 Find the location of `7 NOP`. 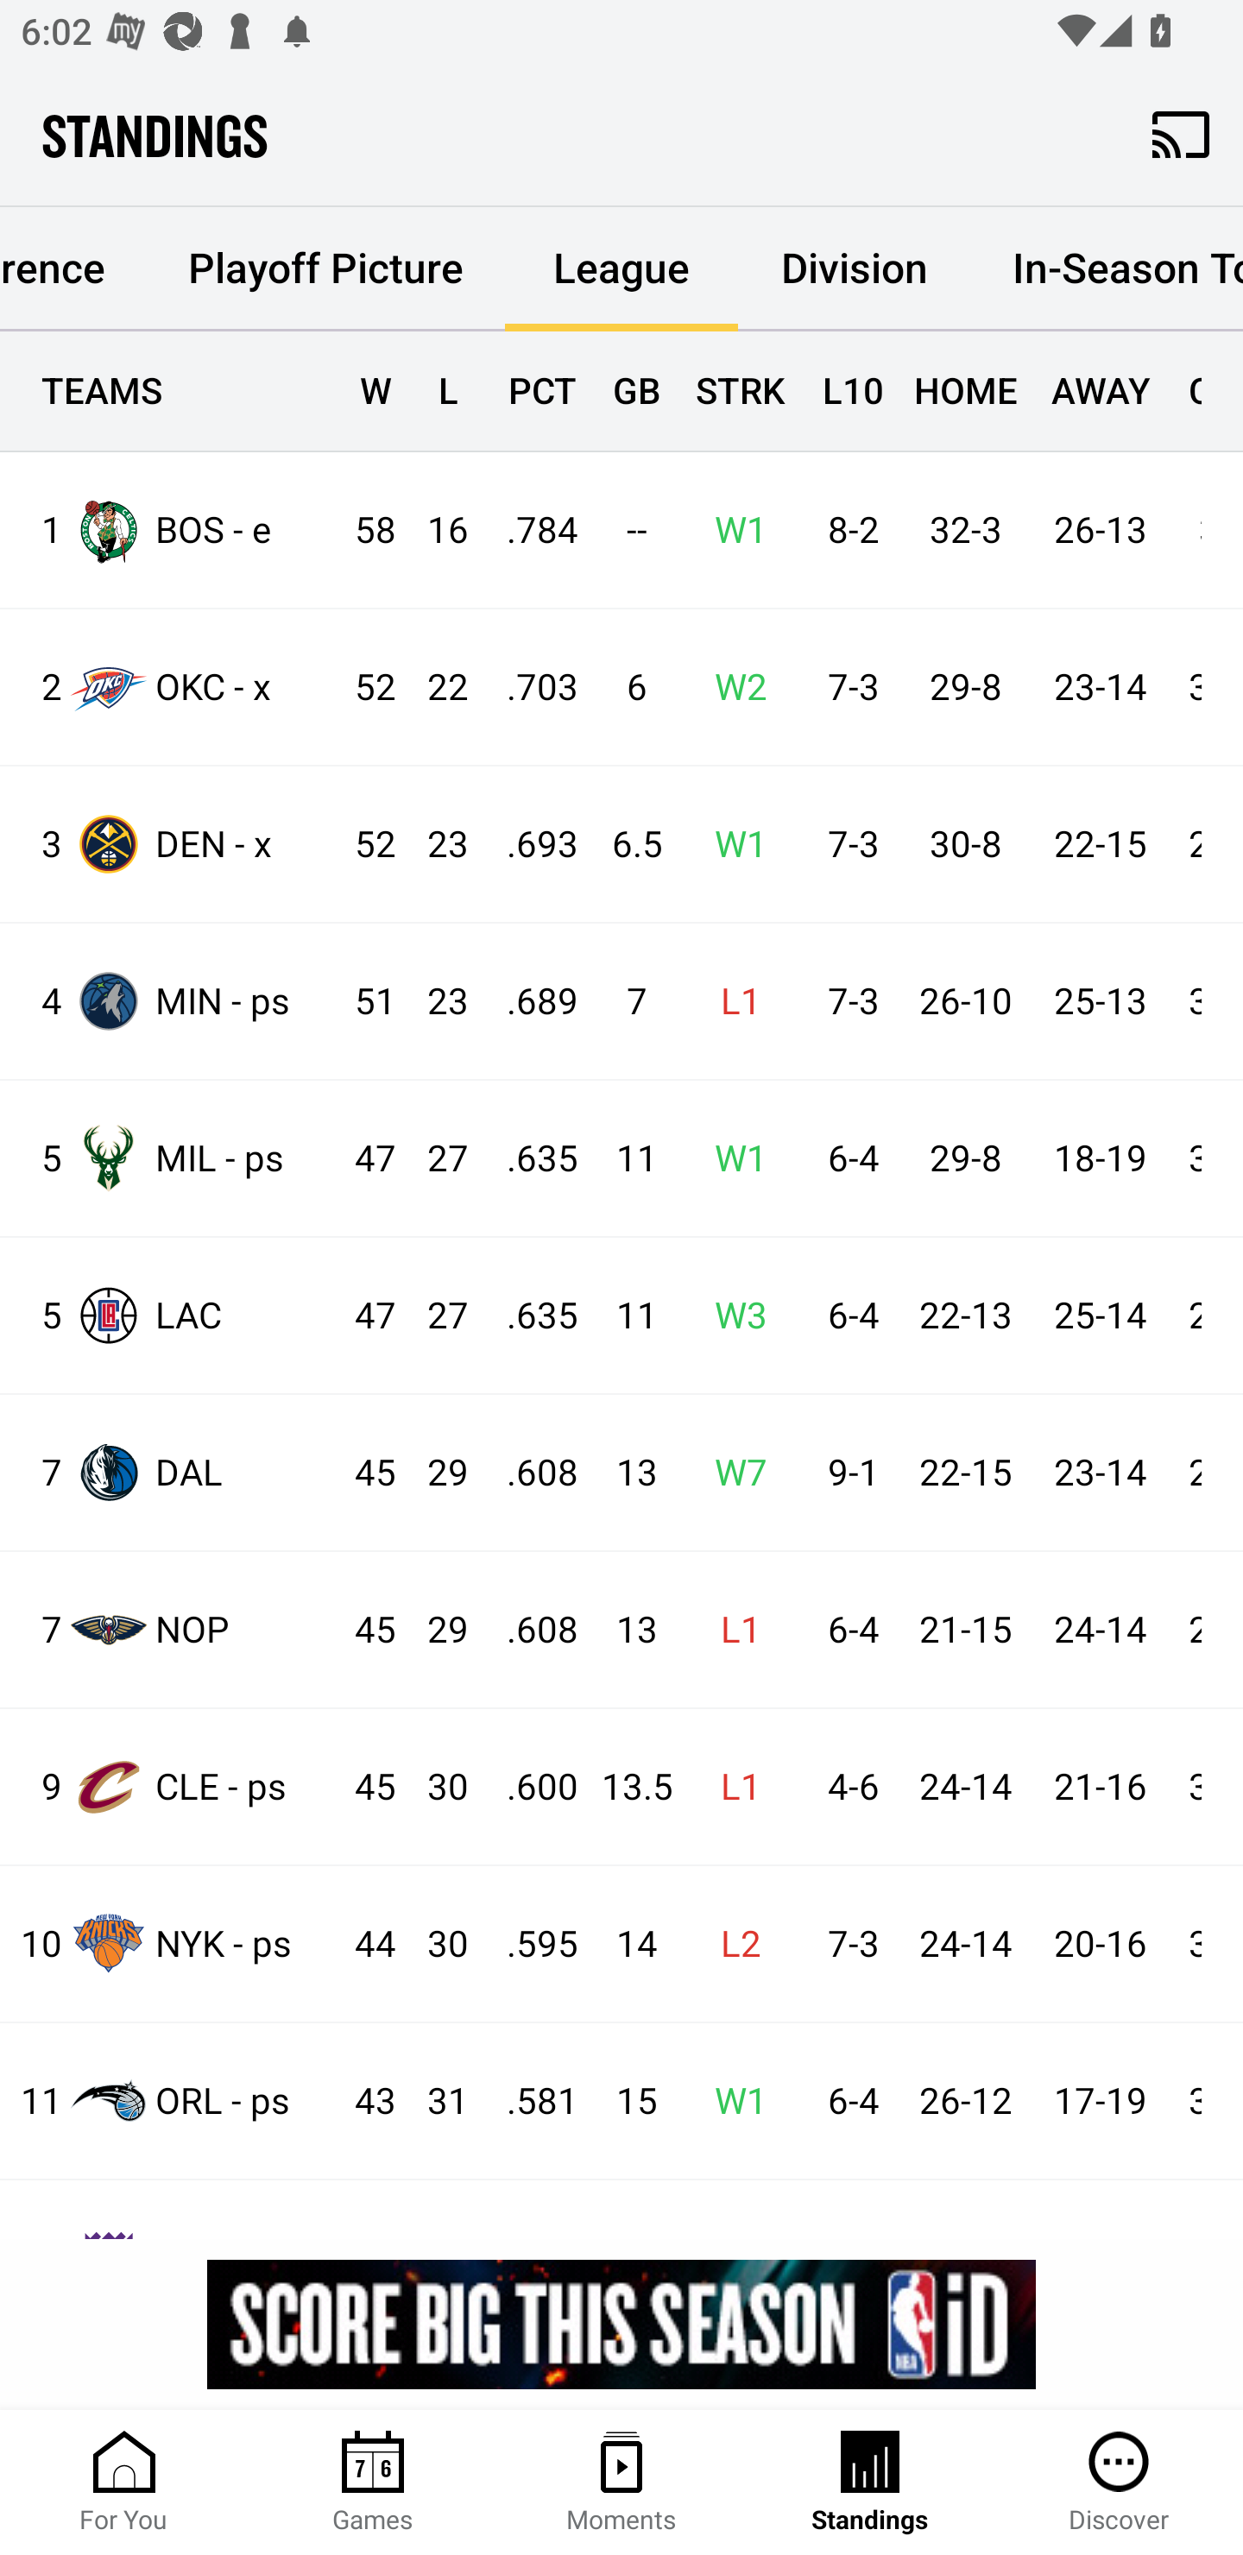

7 NOP is located at coordinates (169, 1628).